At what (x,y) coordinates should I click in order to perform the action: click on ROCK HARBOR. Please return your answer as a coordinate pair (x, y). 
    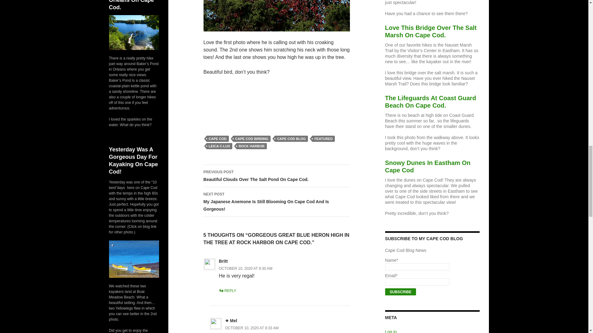
    Looking at the image, I should click on (252, 146).